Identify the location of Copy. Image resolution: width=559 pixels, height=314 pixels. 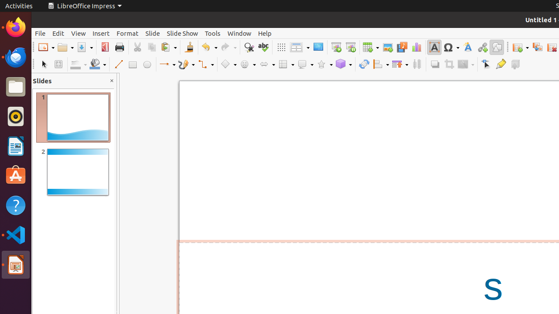
(152, 47).